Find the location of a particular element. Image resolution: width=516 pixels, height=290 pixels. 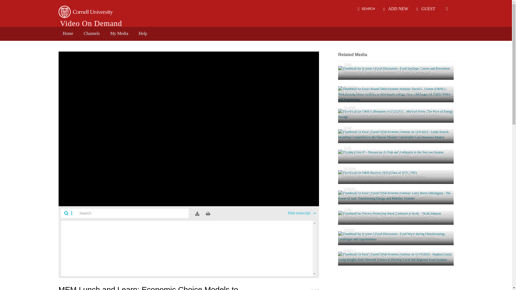

My Media is located at coordinates (119, 34).